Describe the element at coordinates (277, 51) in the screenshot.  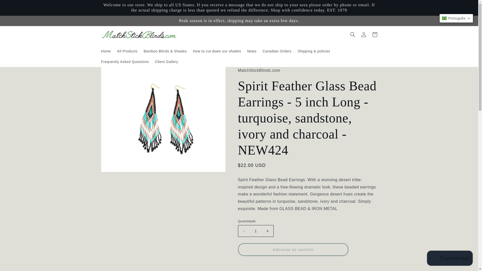
I see `Canadian Orders` at that location.